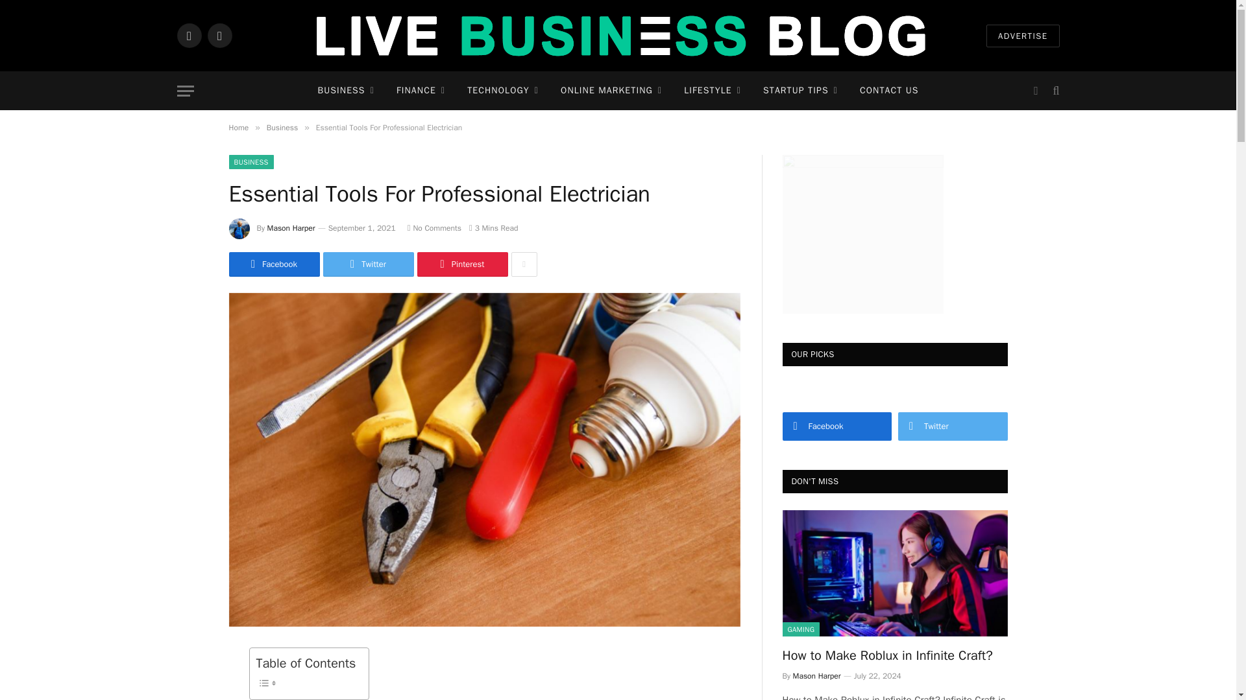 Image resolution: width=1246 pixels, height=700 pixels. I want to click on TECHNOLOGY, so click(502, 91).